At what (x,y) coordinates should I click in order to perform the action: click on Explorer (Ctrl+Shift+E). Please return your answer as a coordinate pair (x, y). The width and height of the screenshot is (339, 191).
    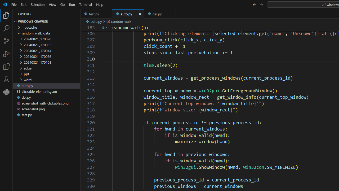
    Looking at the image, I should click on (6, 15).